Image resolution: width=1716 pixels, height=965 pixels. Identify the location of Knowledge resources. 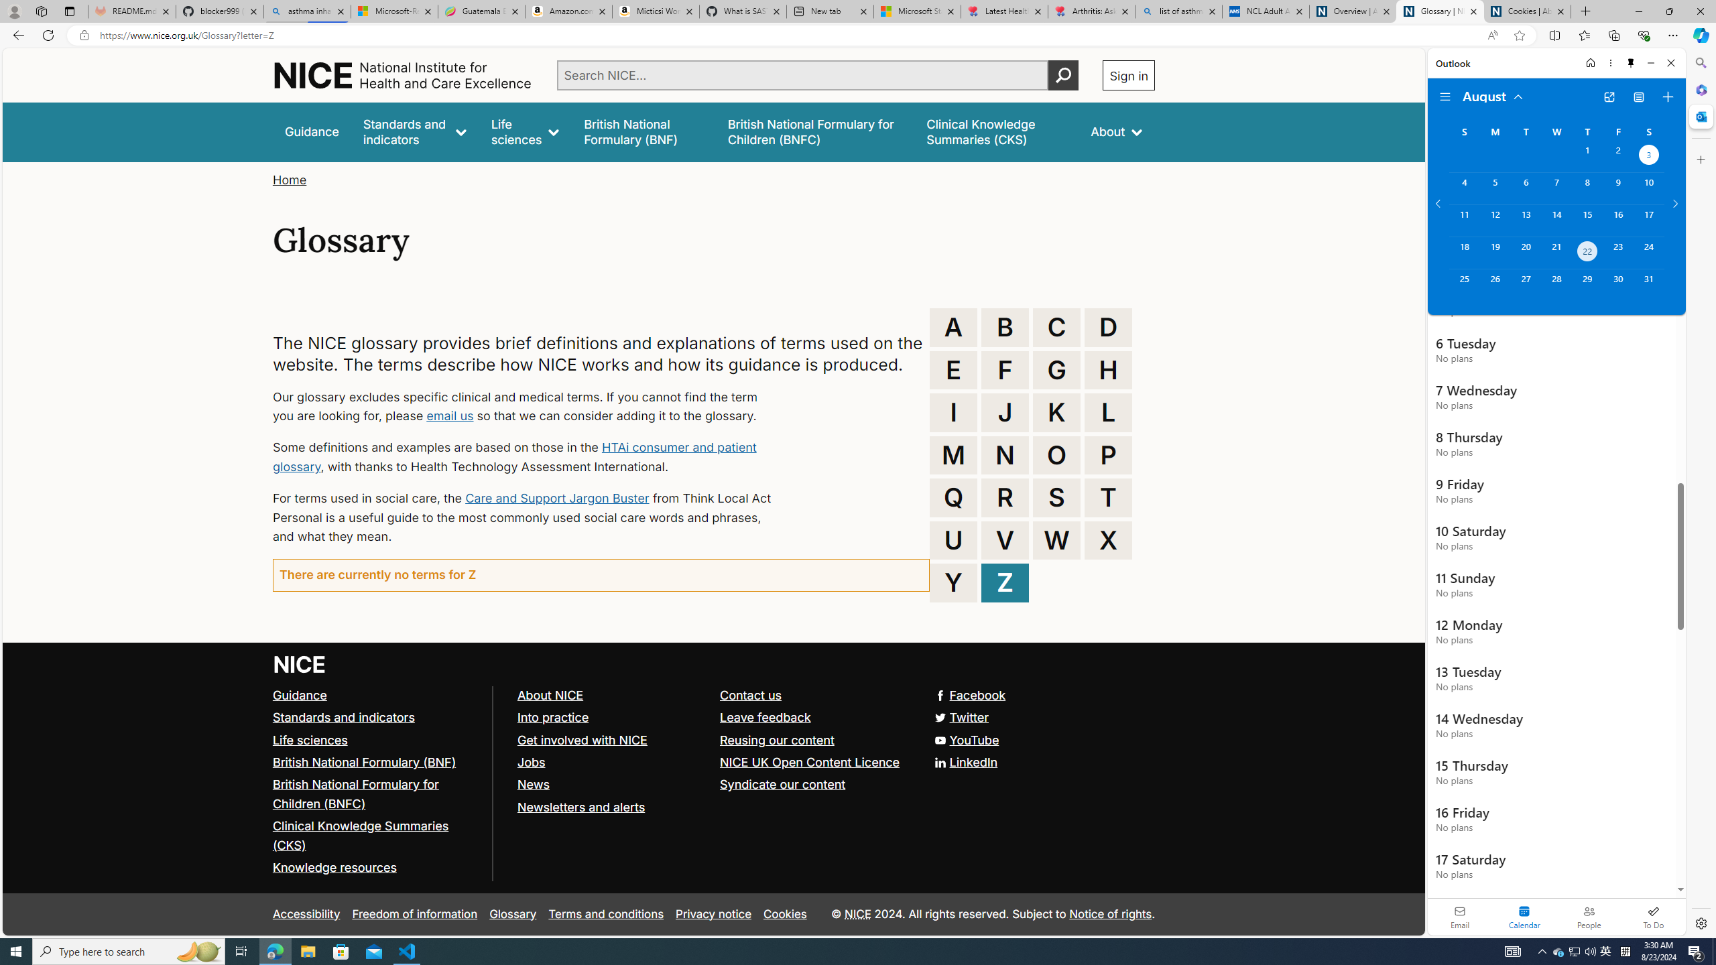
(377, 868).